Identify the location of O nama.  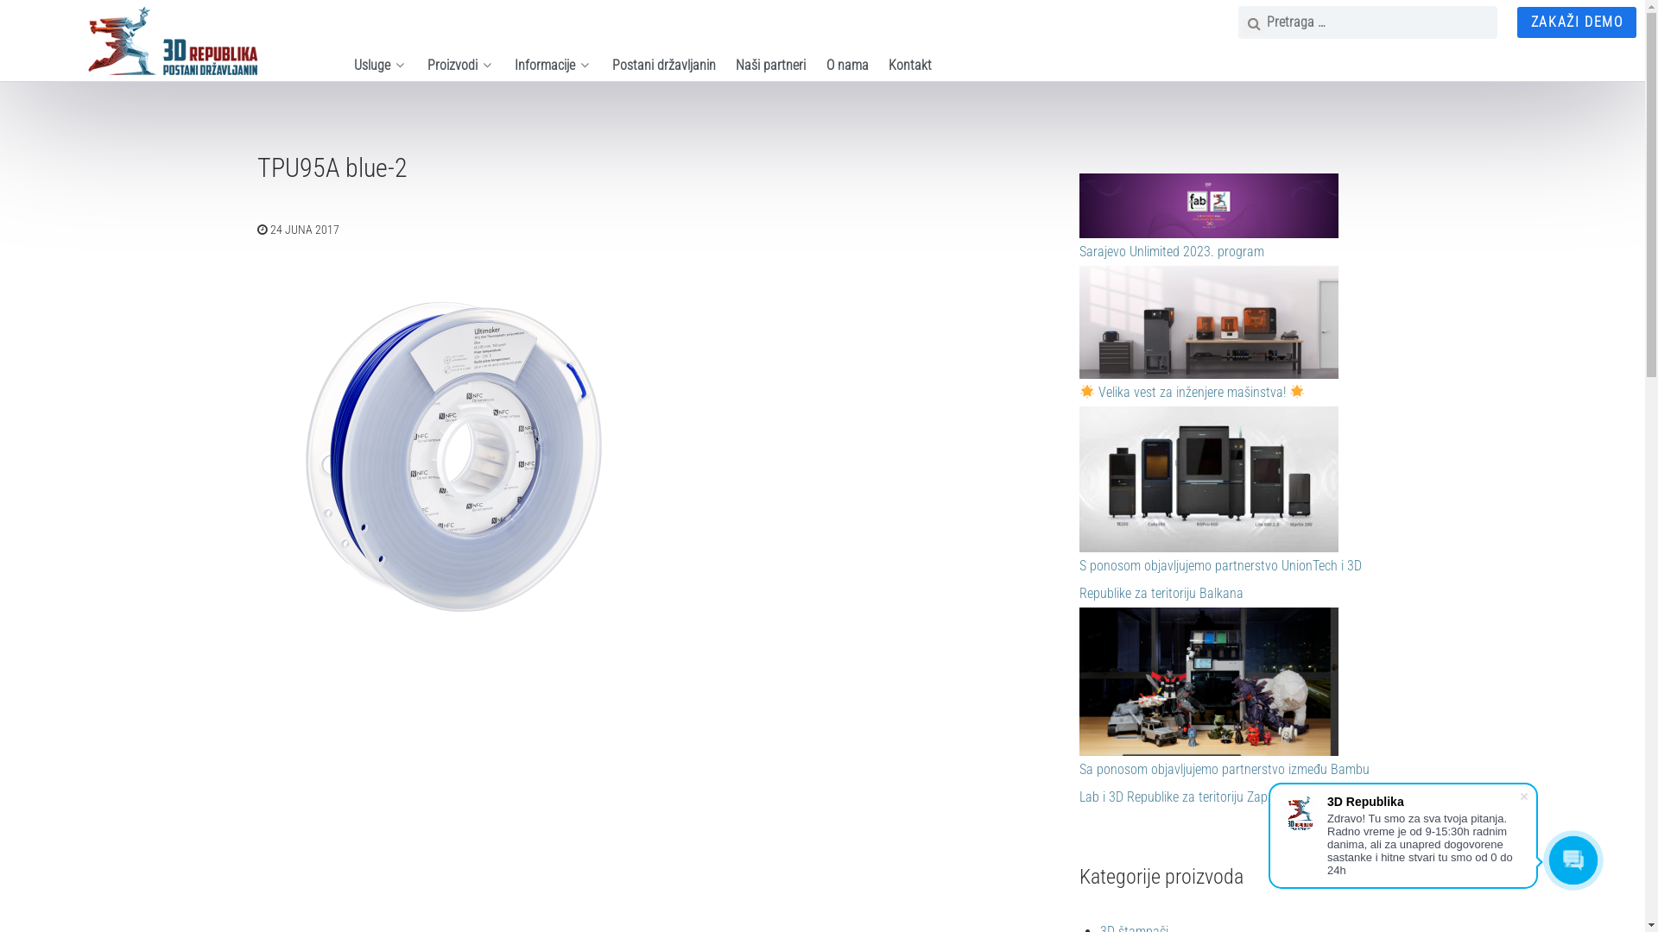
(848, 66).